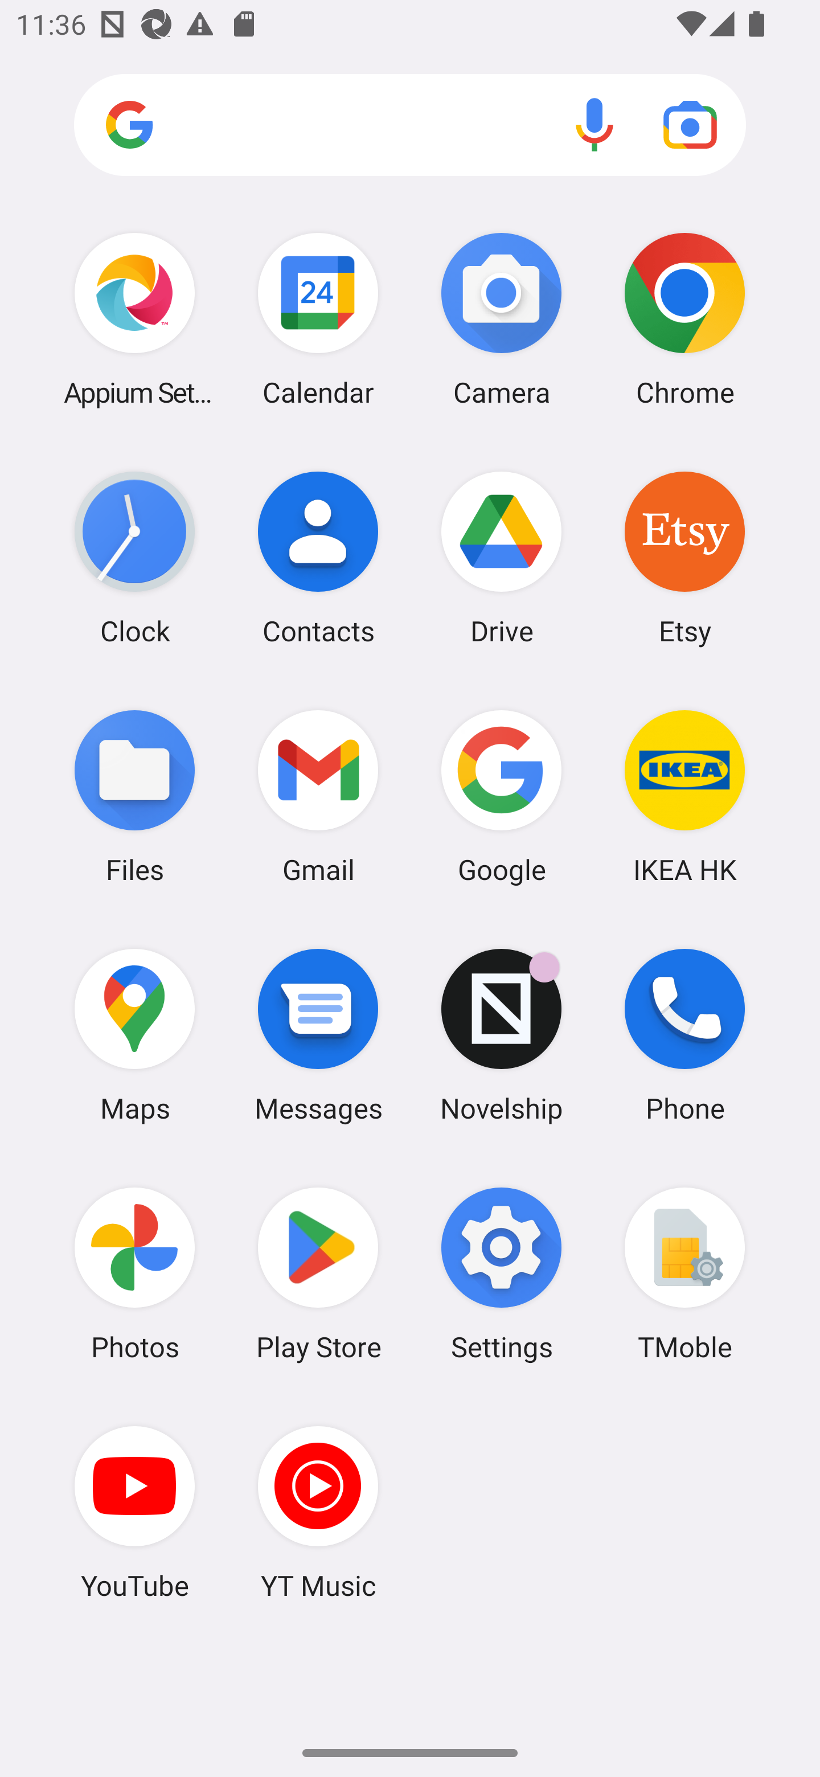 Image resolution: width=820 pixels, height=1777 pixels. What do you see at coordinates (684, 319) in the screenshot?
I see `Chrome` at bounding box center [684, 319].